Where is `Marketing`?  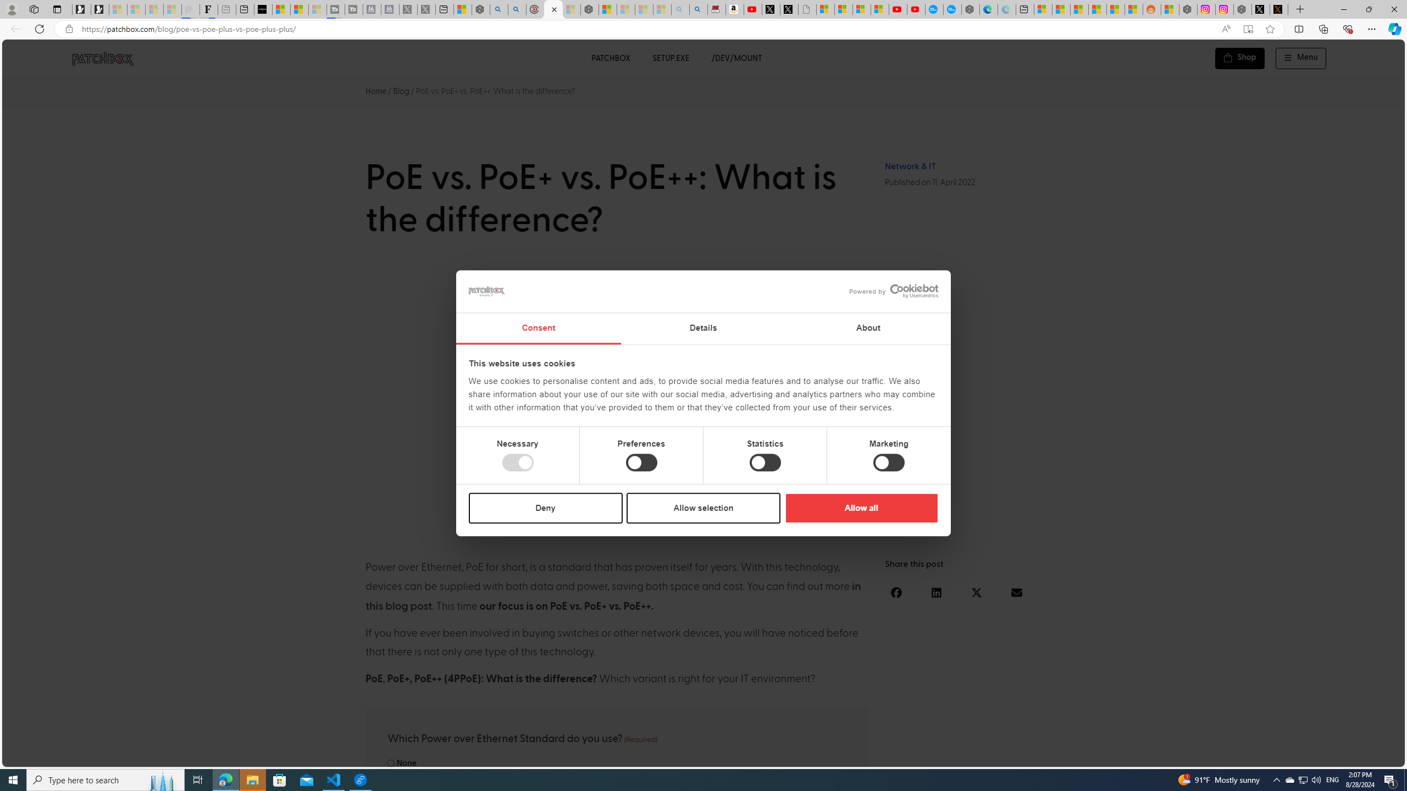
Marketing is located at coordinates (889, 463).